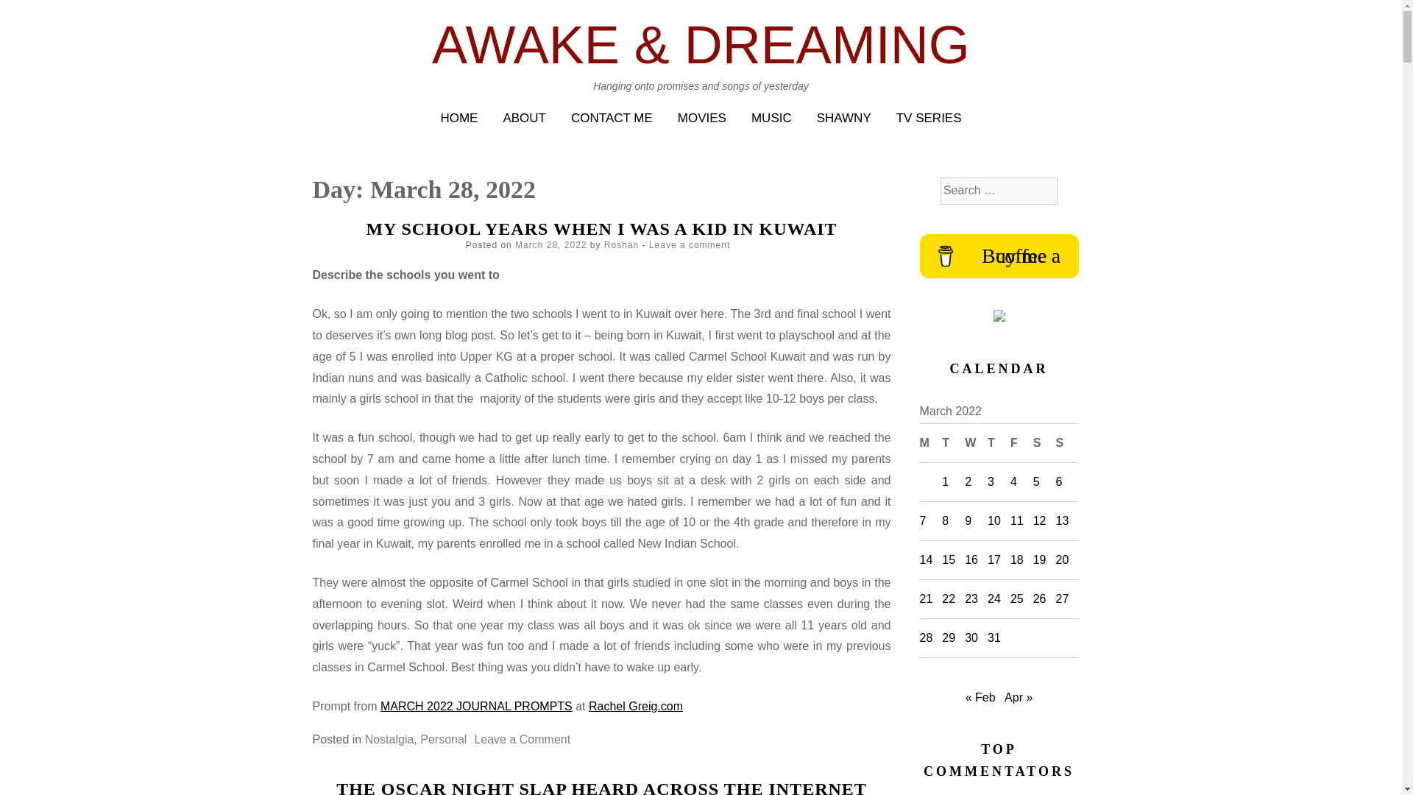 Image resolution: width=1413 pixels, height=795 pixels. What do you see at coordinates (29, 13) in the screenshot?
I see `Search` at bounding box center [29, 13].